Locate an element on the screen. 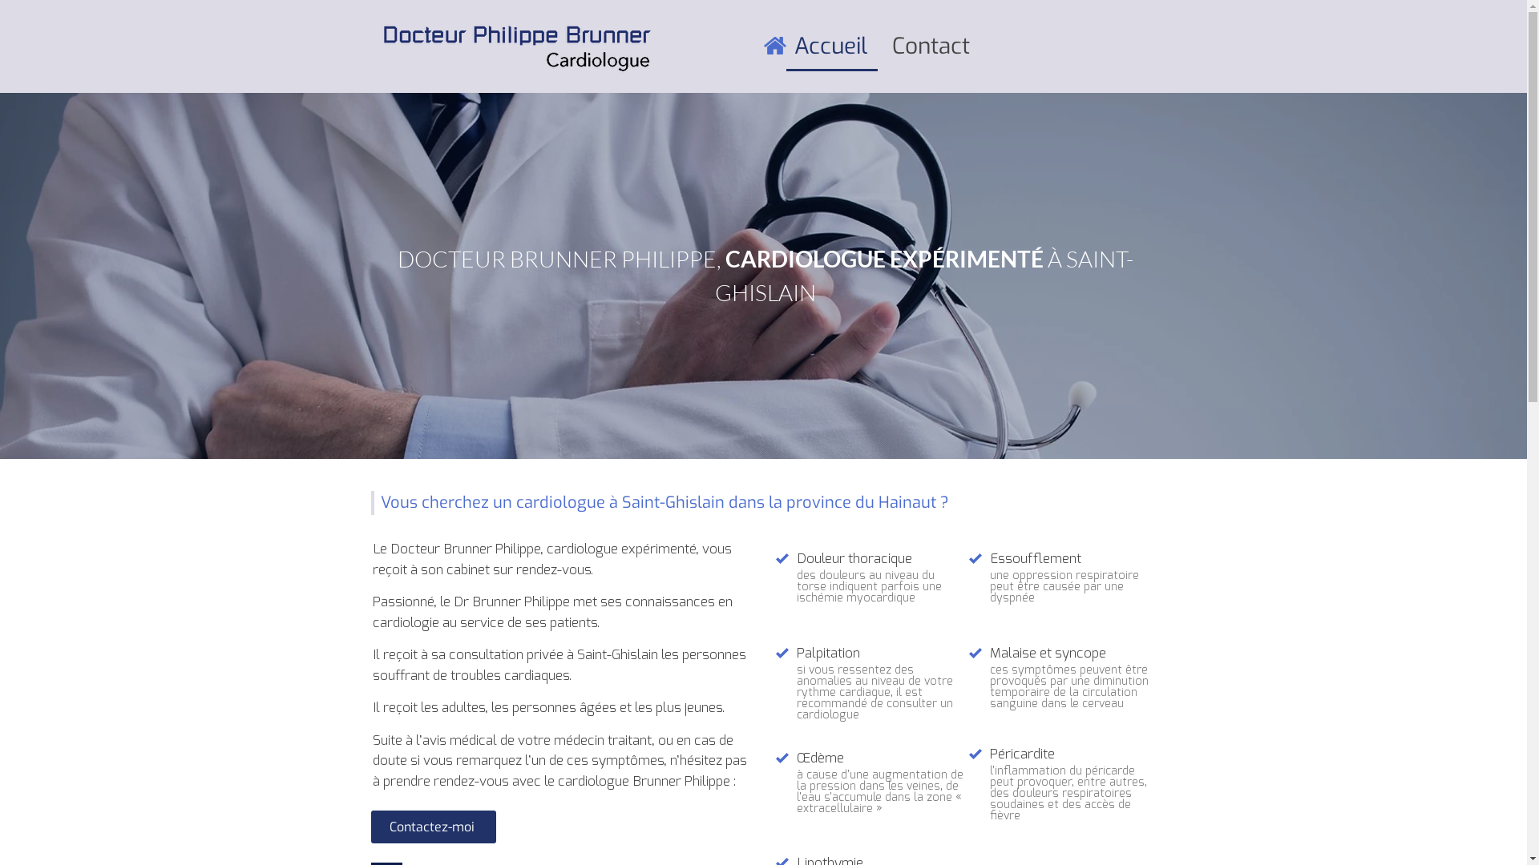 The image size is (1539, 865). Contact is located at coordinates (931, 47).